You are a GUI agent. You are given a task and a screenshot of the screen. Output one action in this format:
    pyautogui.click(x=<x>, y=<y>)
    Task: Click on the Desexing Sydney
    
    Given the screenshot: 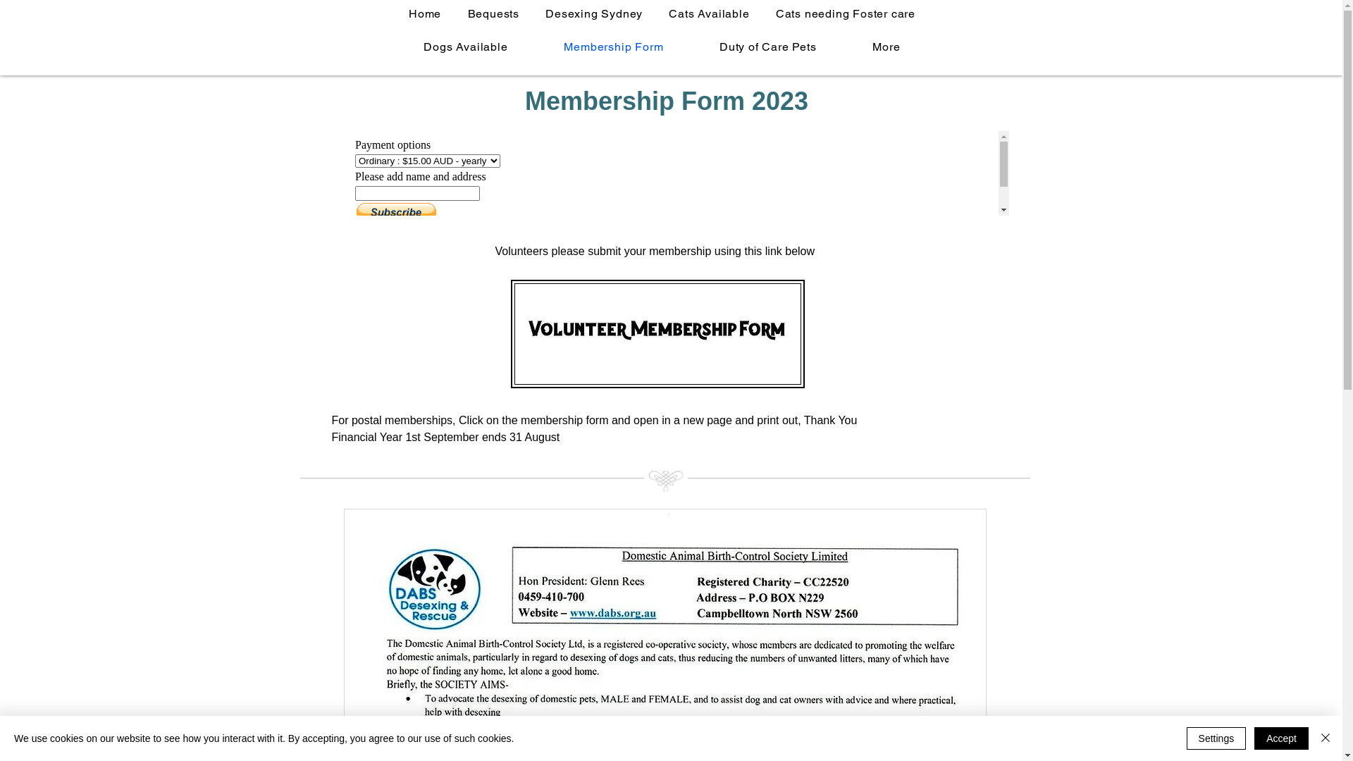 What is the action you would take?
    pyautogui.click(x=595, y=13)
    